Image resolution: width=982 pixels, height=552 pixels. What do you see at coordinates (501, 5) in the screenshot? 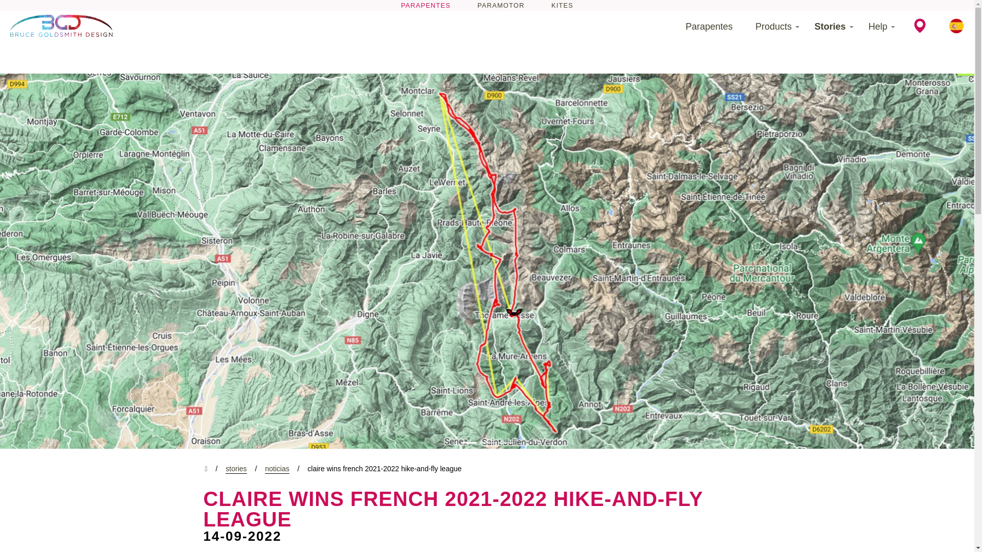
I see `BGD Paramotor` at bounding box center [501, 5].